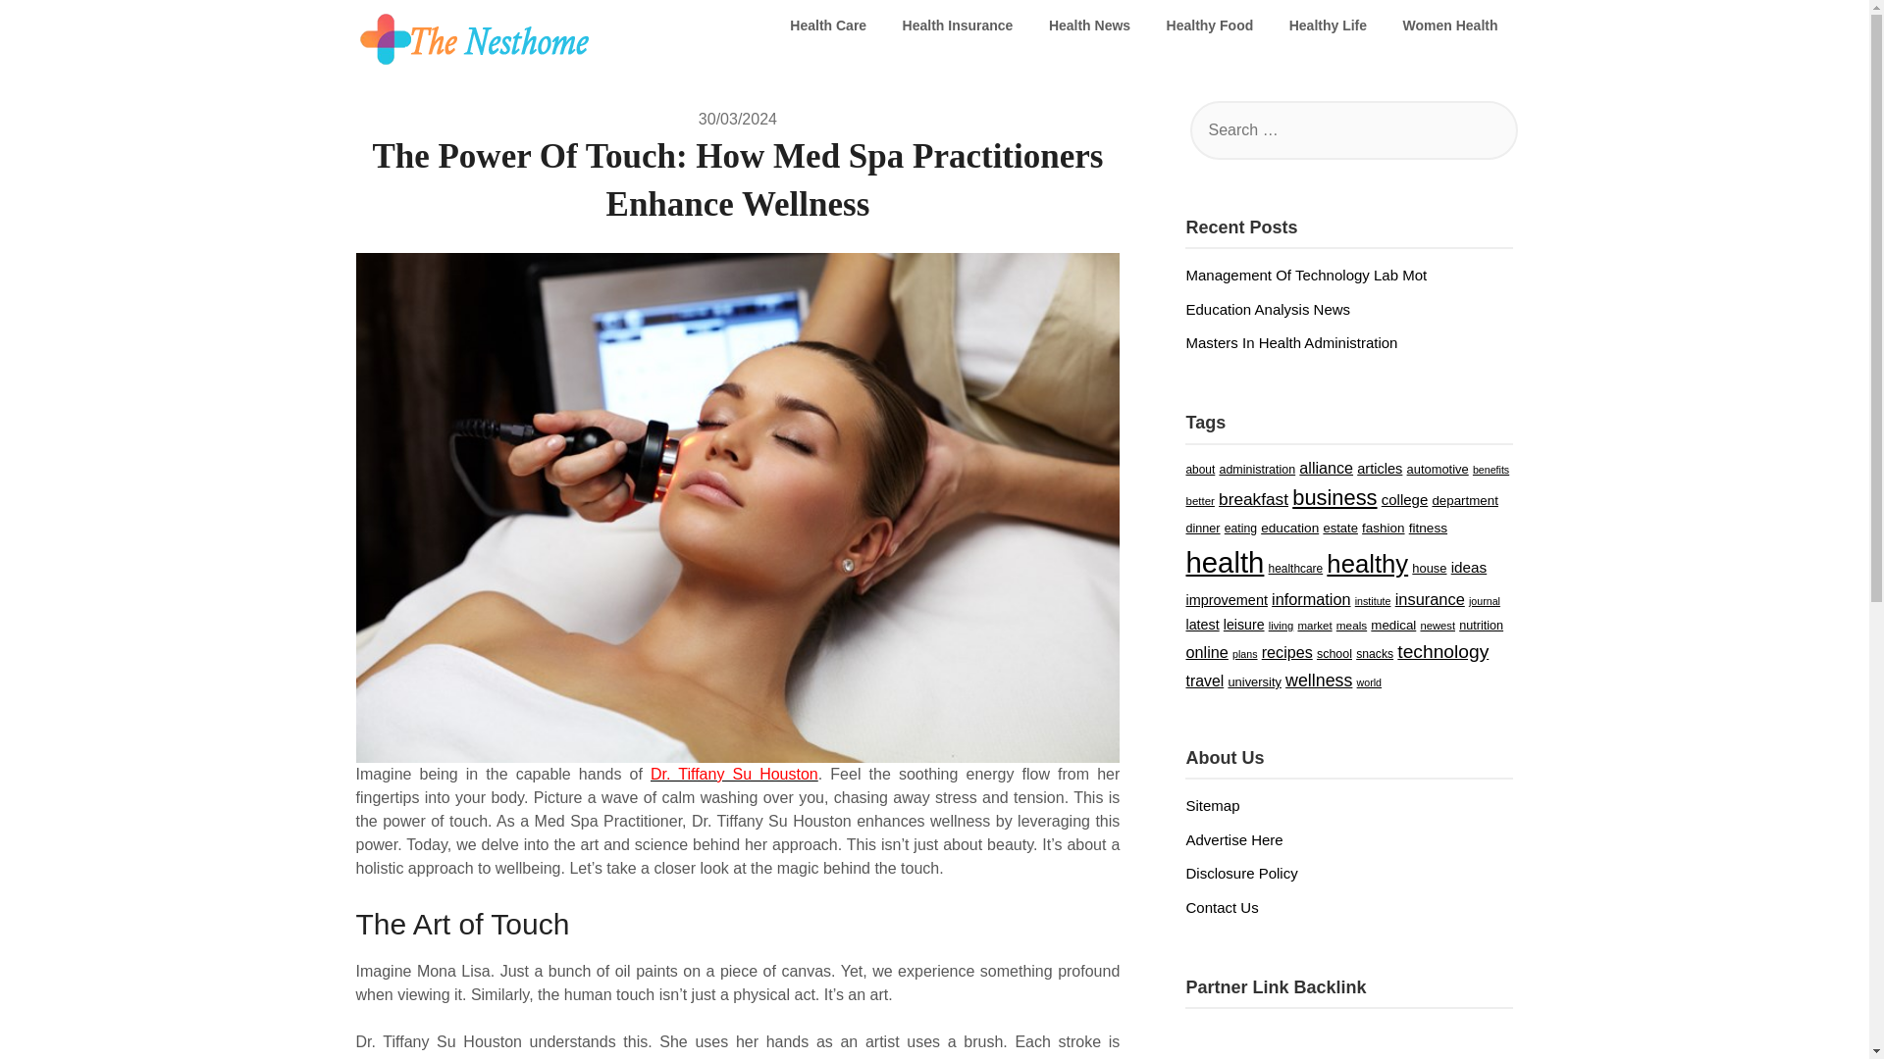  What do you see at coordinates (1199, 501) in the screenshot?
I see `better` at bounding box center [1199, 501].